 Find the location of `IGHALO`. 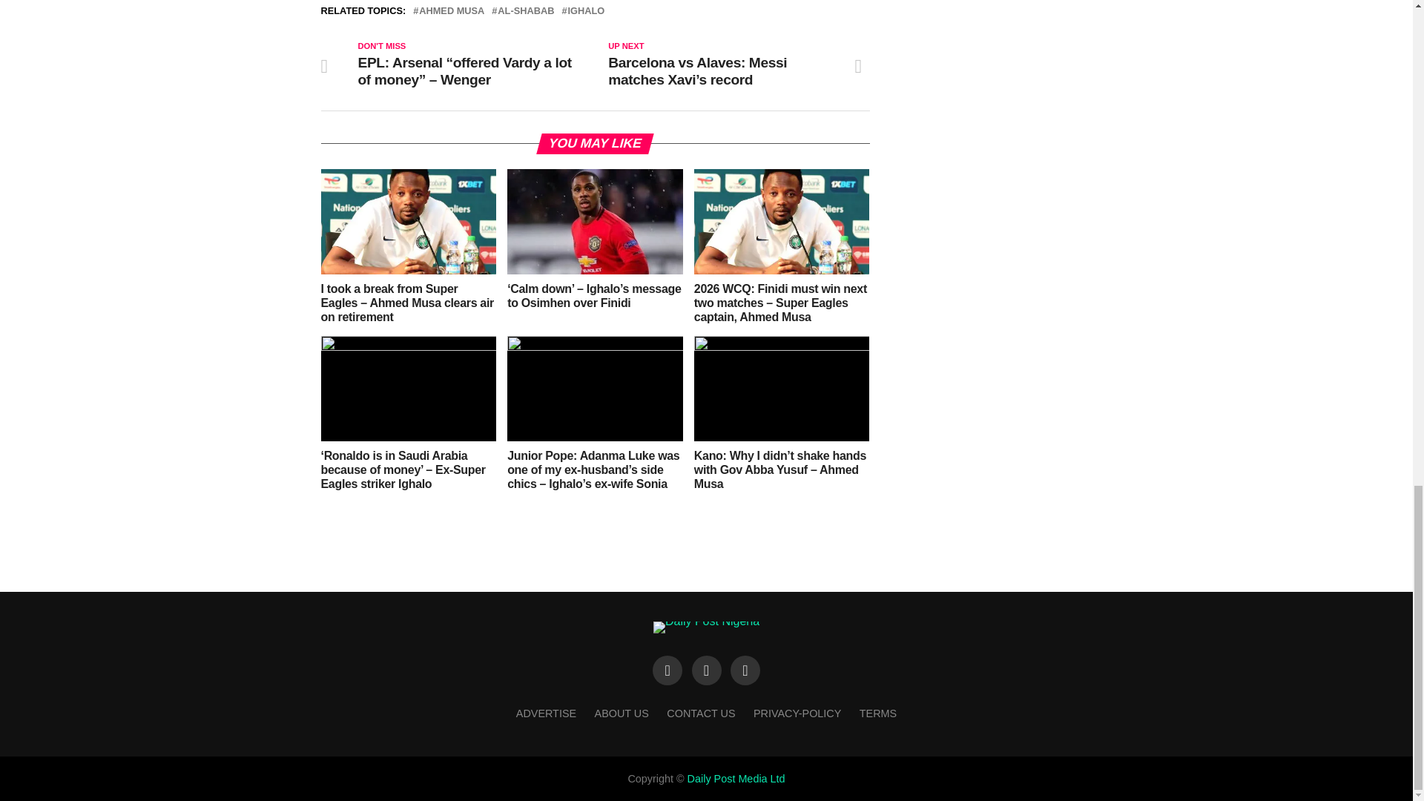

IGHALO is located at coordinates (585, 10).